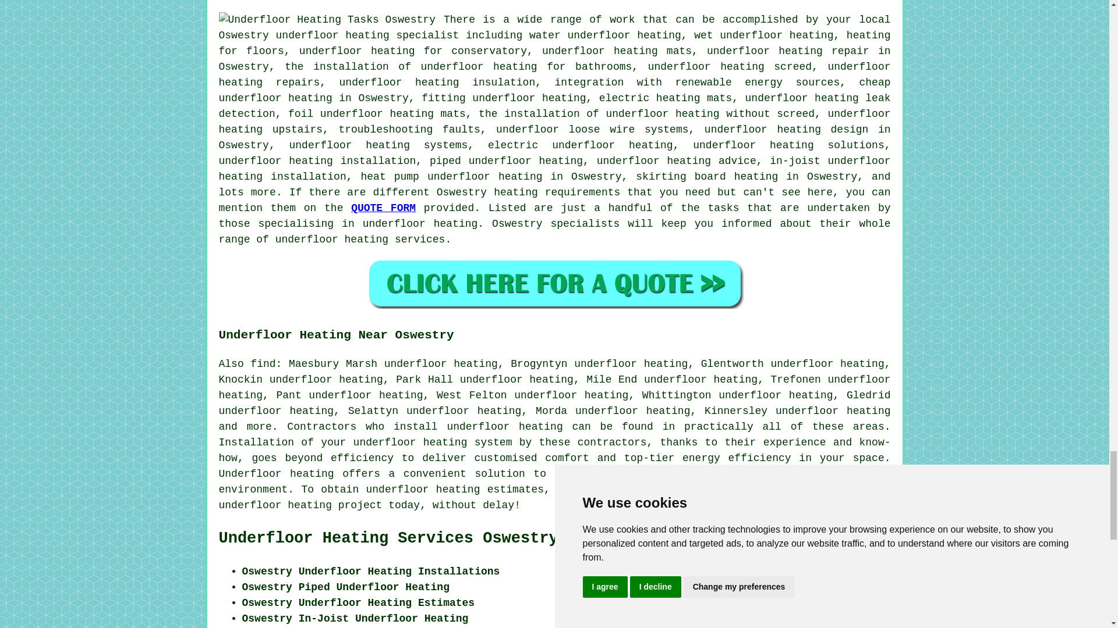  What do you see at coordinates (368, 35) in the screenshot?
I see `underfloor heating specialist` at bounding box center [368, 35].